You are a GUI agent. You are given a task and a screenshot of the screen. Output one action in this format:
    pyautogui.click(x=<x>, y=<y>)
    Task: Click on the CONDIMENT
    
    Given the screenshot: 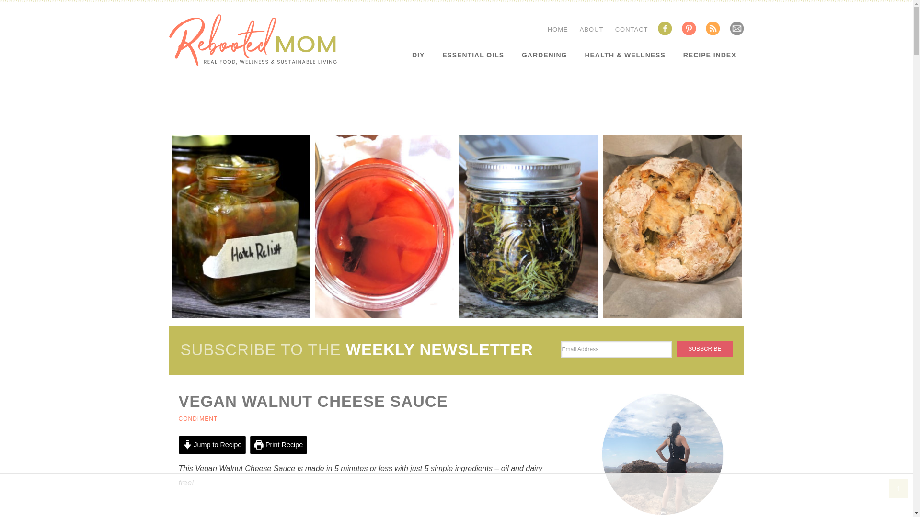 What is the action you would take?
    pyautogui.click(x=197, y=419)
    